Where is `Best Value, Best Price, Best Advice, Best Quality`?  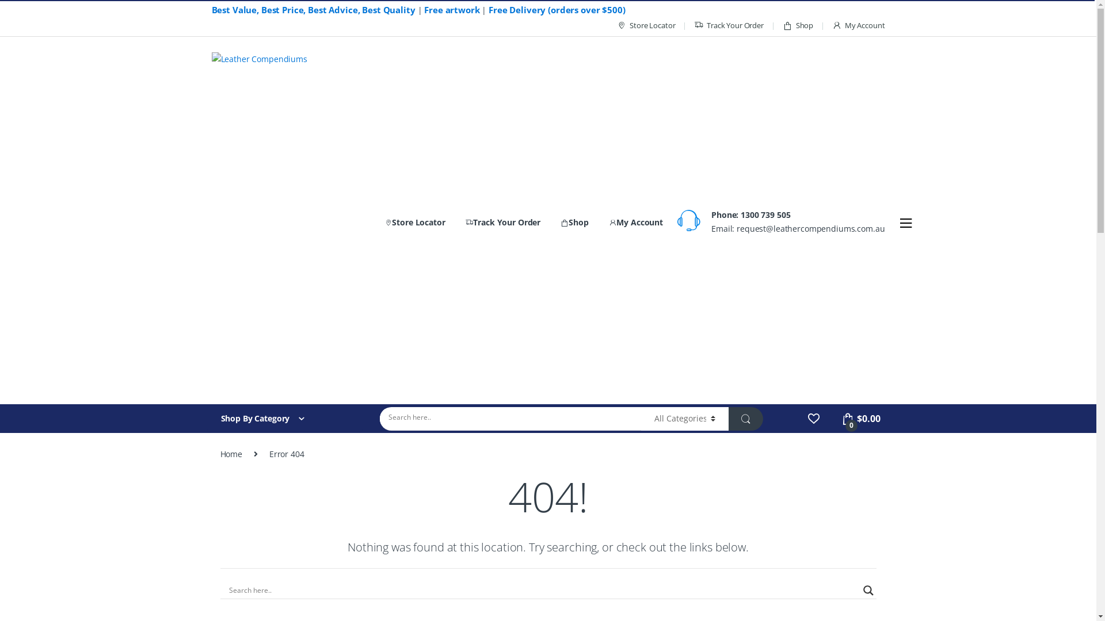
Best Value, Best Price, Best Advice, Best Quality is located at coordinates (314, 10).